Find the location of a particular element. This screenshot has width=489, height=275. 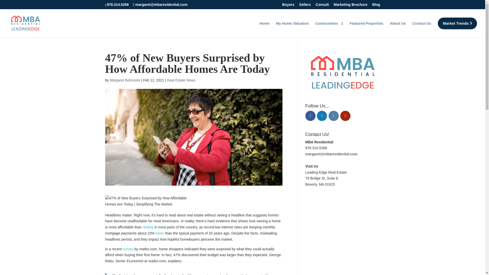

lower is located at coordinates (159, 233).